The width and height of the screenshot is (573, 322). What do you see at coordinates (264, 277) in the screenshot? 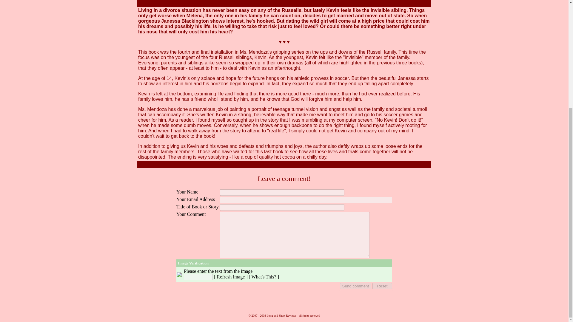
I see `What's This?` at bounding box center [264, 277].